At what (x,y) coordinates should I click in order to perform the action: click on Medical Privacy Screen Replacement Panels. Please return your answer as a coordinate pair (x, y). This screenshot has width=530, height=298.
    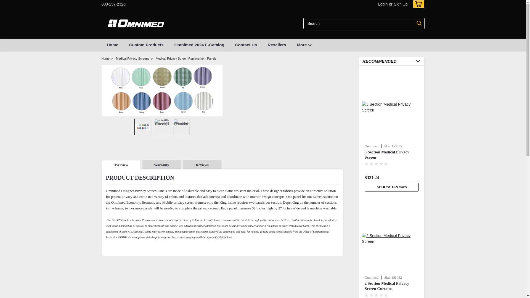
    Looking at the image, I should click on (143, 127).